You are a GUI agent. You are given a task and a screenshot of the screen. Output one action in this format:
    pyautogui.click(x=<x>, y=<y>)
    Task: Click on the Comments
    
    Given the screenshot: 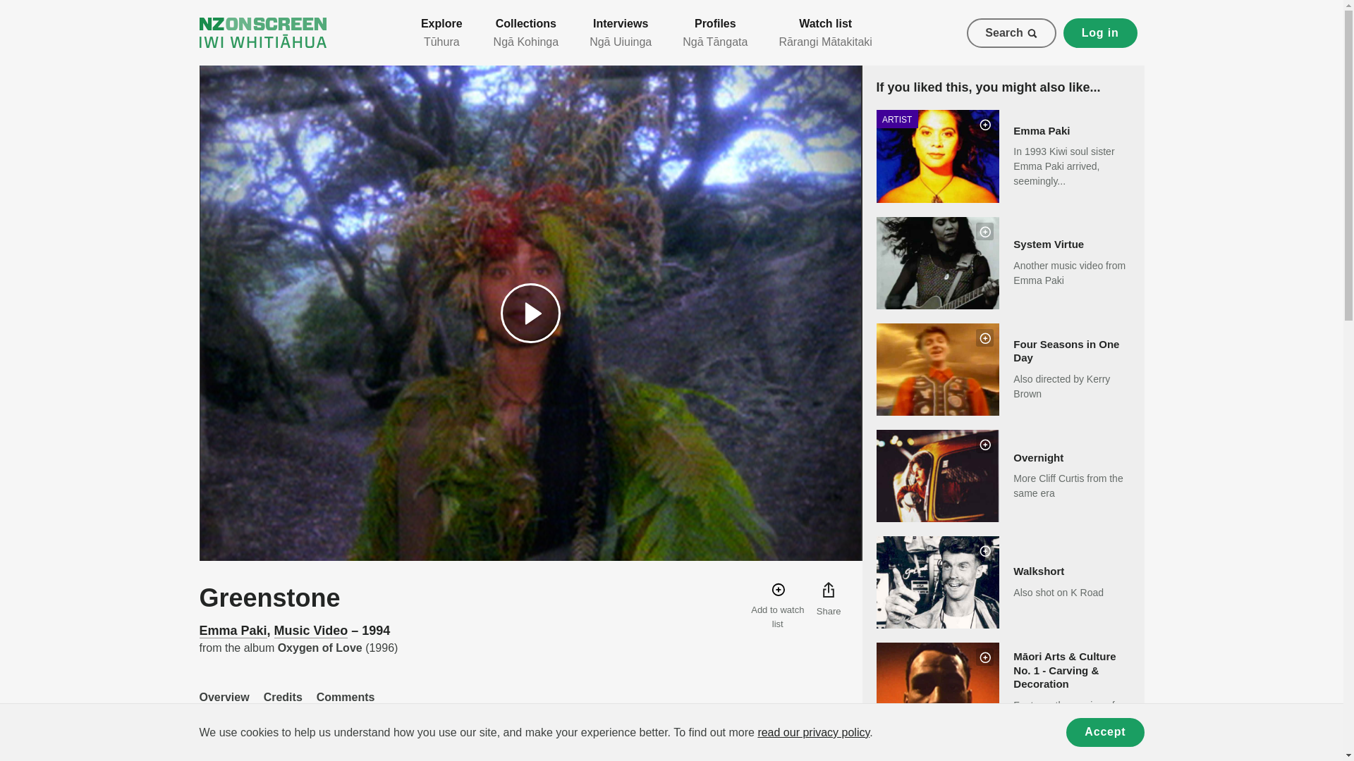 What is the action you would take?
    pyautogui.click(x=311, y=631)
    